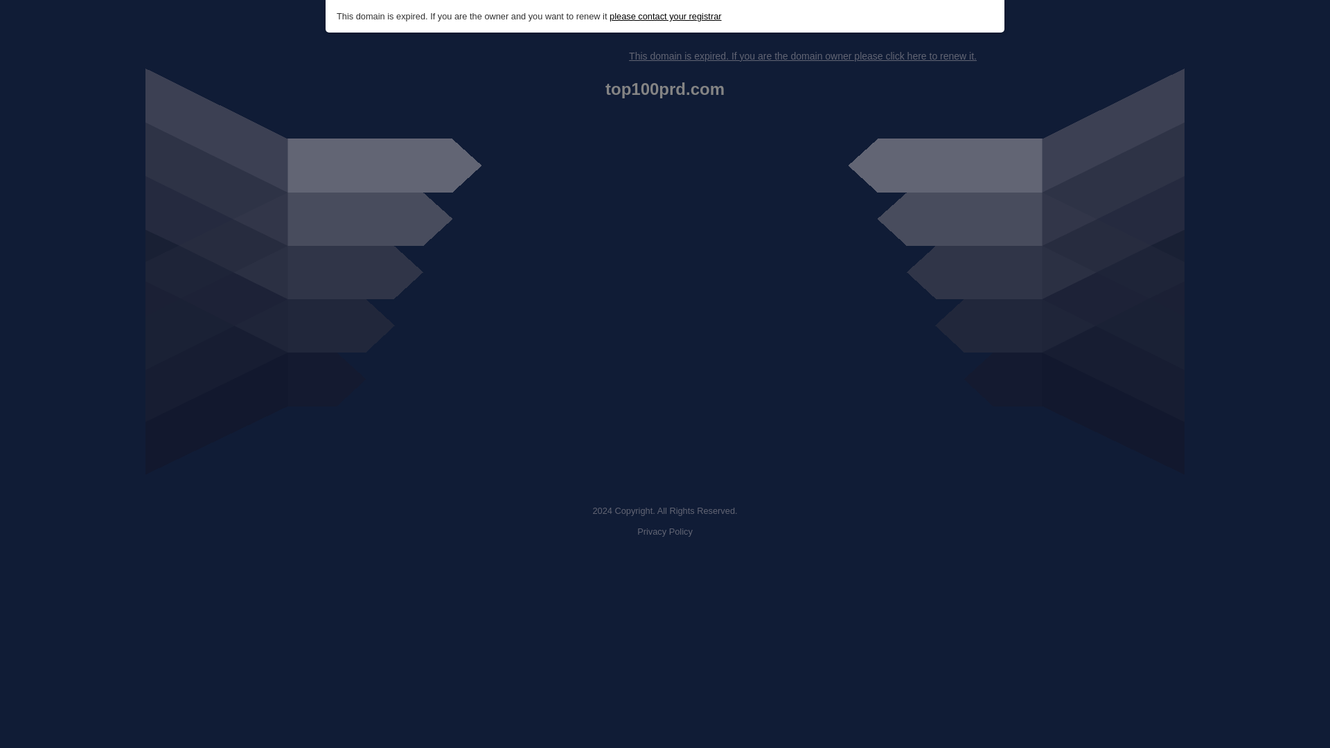  What do you see at coordinates (665, 17) in the screenshot?
I see `please contact your registrar` at bounding box center [665, 17].